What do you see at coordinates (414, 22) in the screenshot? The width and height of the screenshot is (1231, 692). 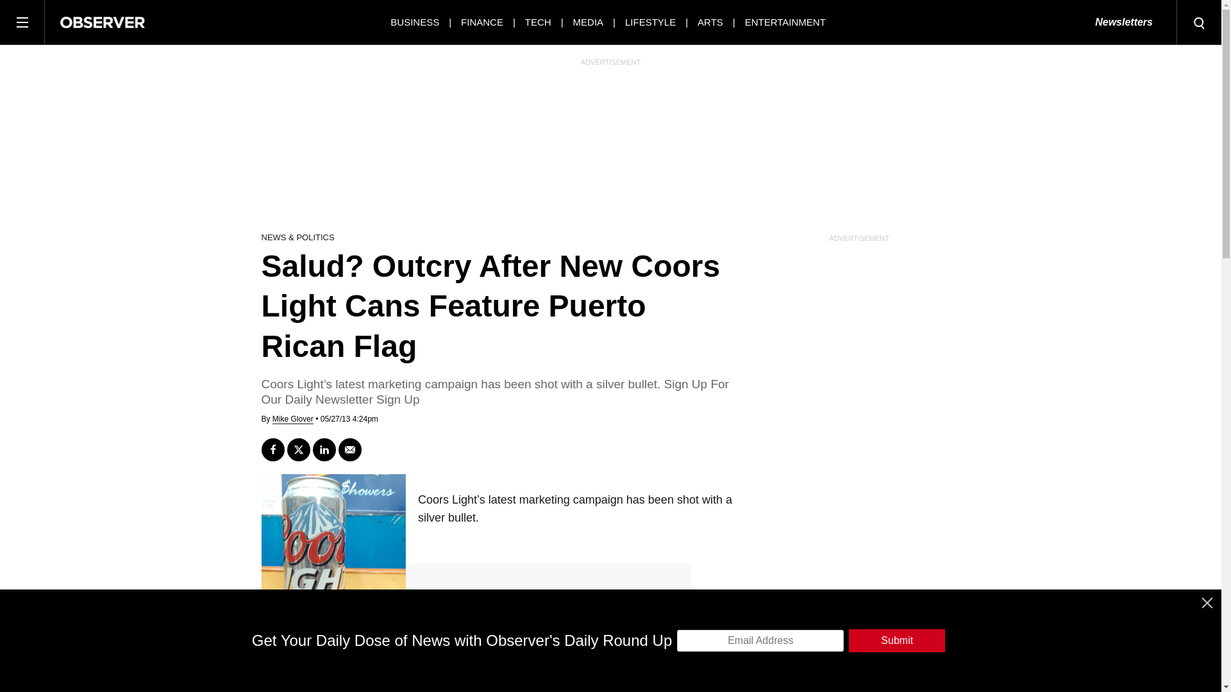 I see `BUSINESS` at bounding box center [414, 22].